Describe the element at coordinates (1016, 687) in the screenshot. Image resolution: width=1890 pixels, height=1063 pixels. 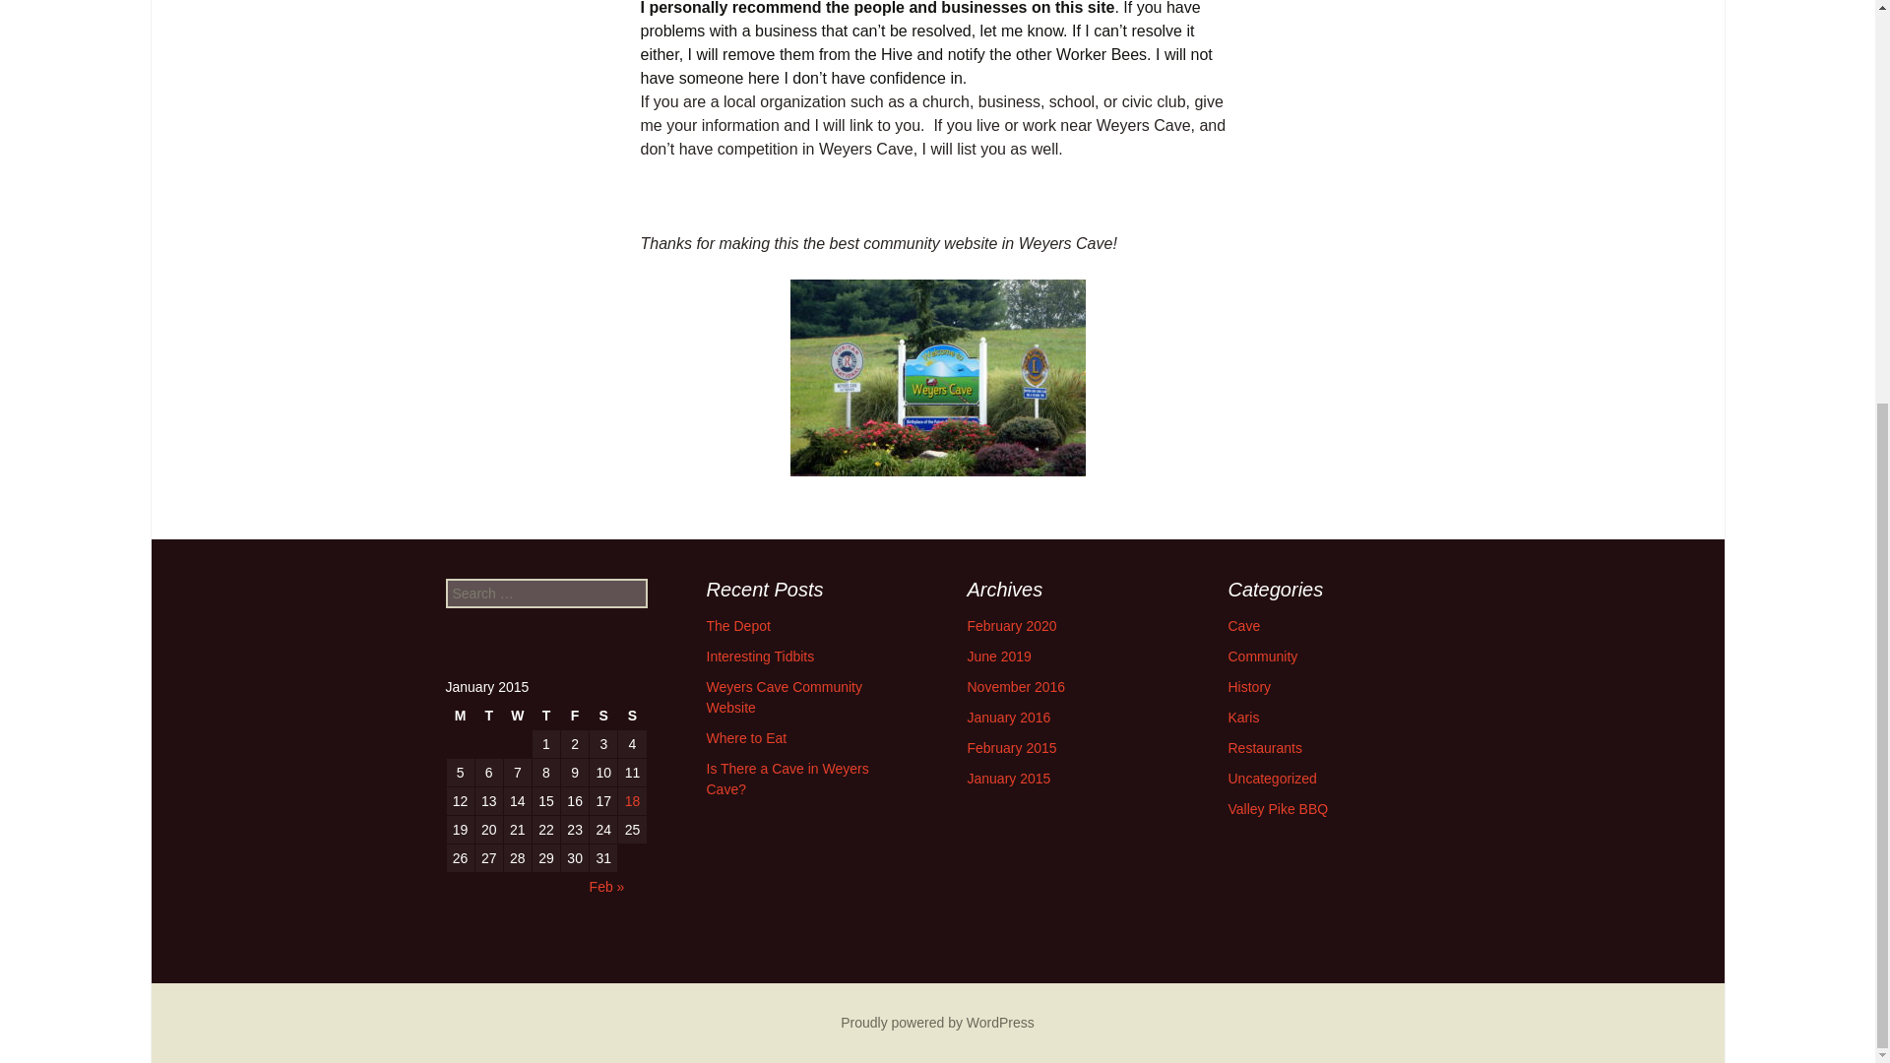
I see `November 2016` at that location.